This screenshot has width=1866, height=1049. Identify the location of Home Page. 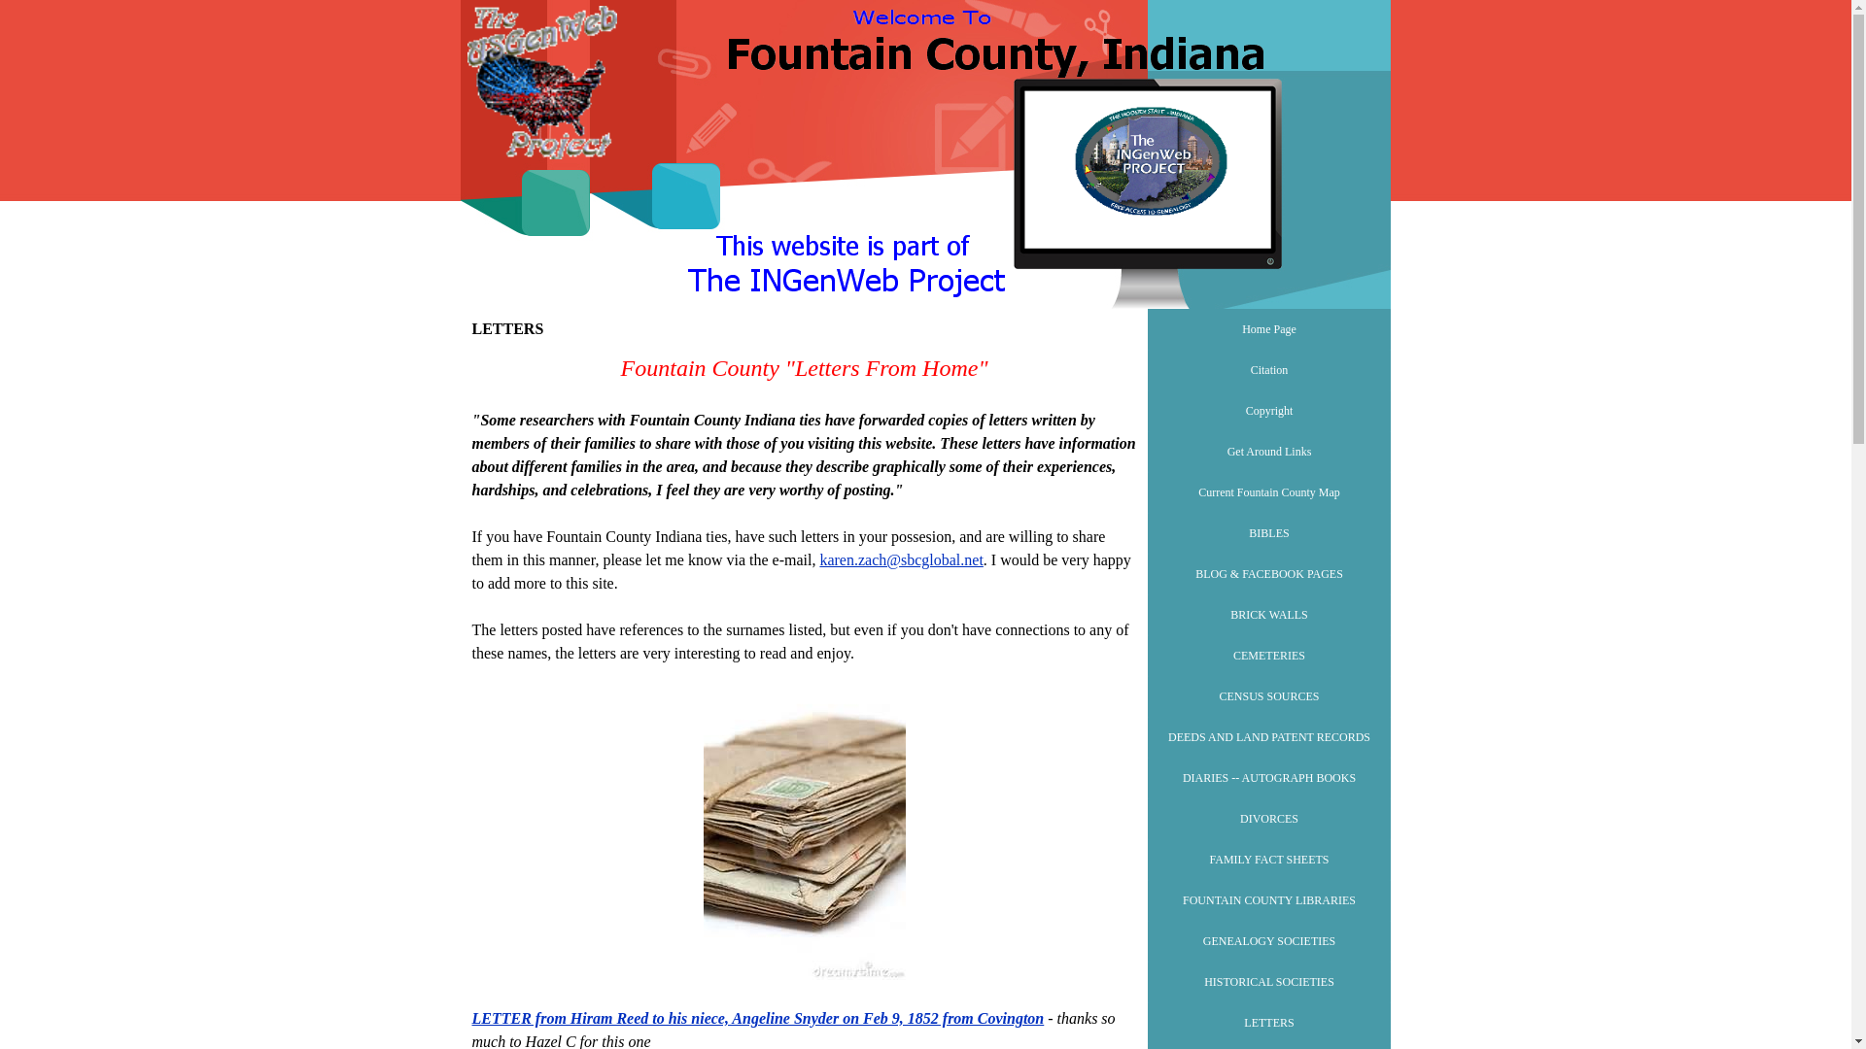
(1269, 328).